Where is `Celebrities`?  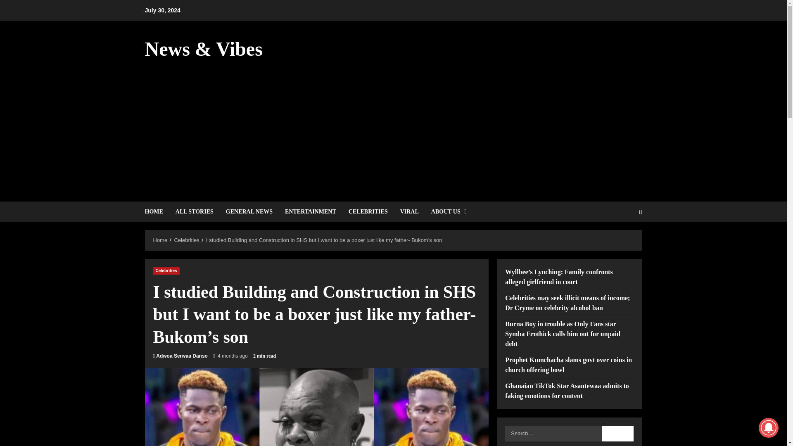
Celebrities is located at coordinates (166, 270).